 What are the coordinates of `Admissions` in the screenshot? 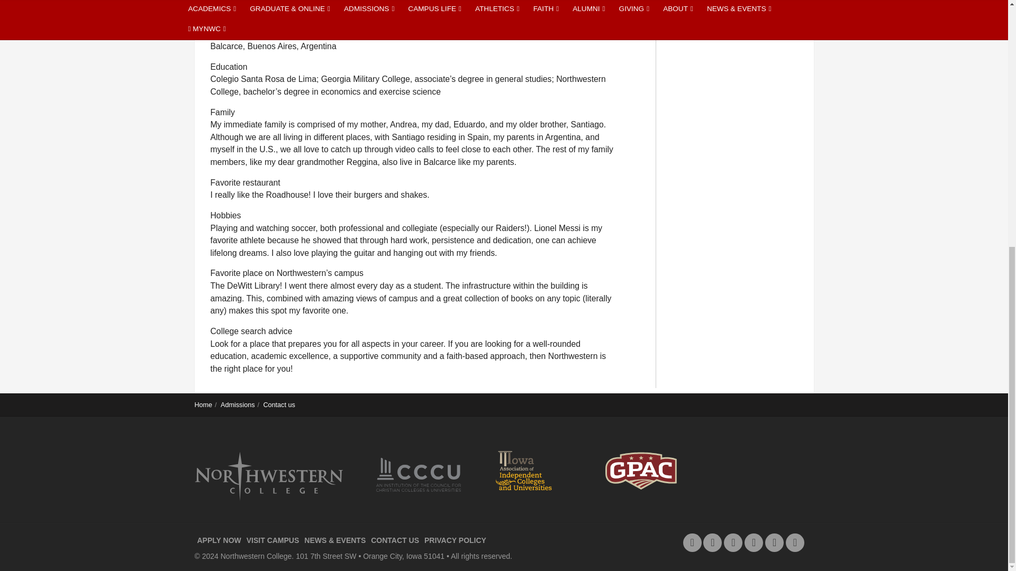 It's located at (237, 405).